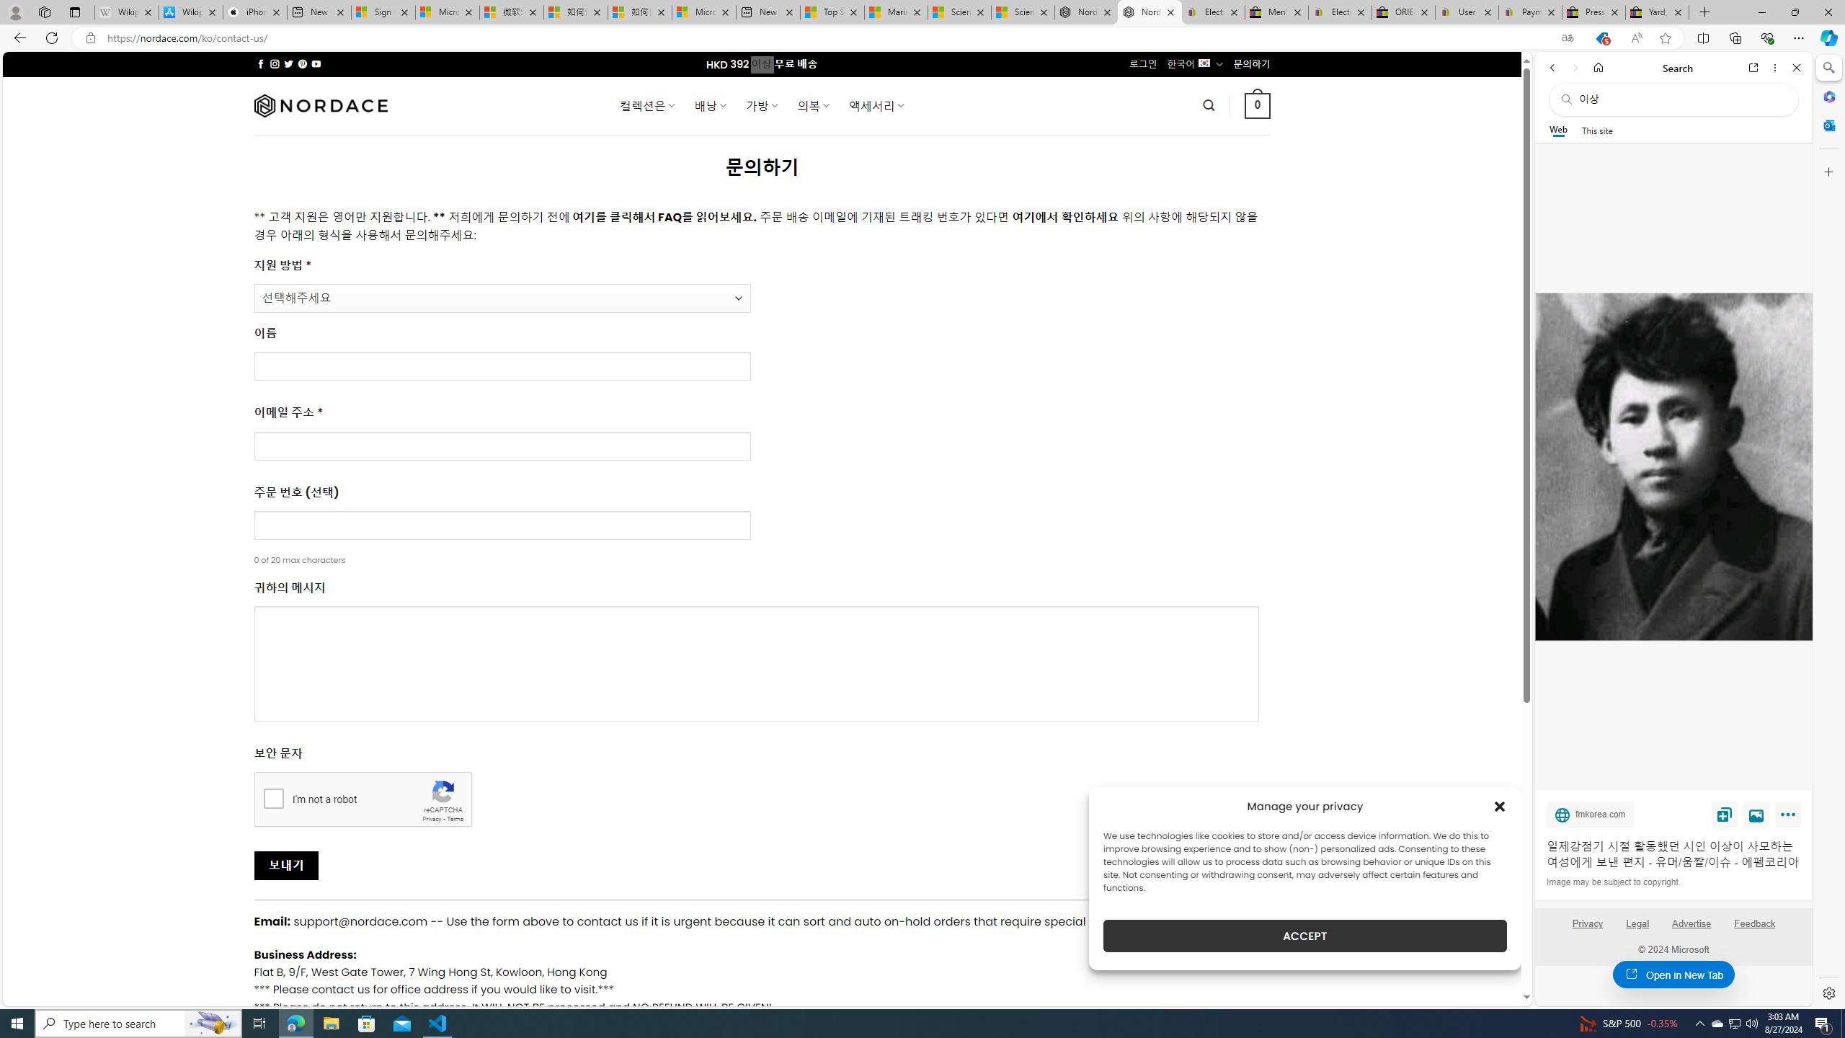 The width and height of the screenshot is (1845, 1038). I want to click on   0  , so click(1258, 105).